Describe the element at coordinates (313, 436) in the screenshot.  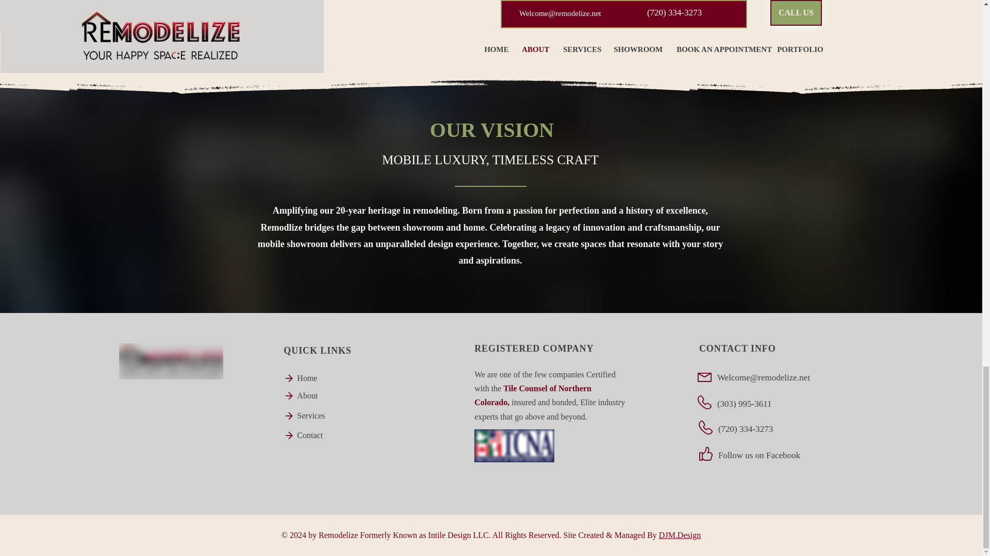
I see `Contact` at that location.